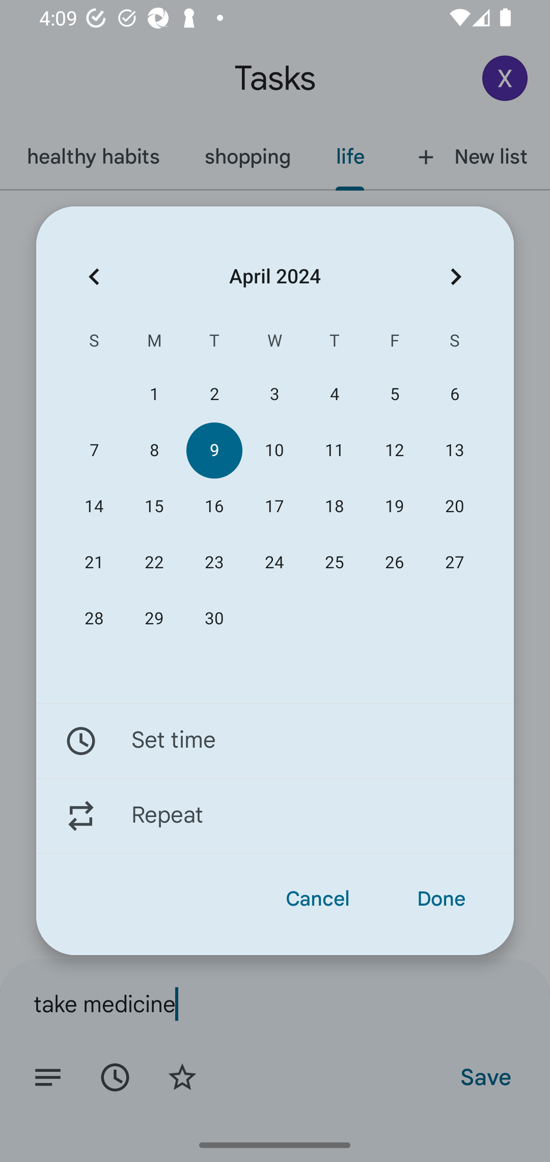 This screenshot has height=1162, width=550. What do you see at coordinates (454, 562) in the screenshot?
I see `27 27 April 2024` at bounding box center [454, 562].